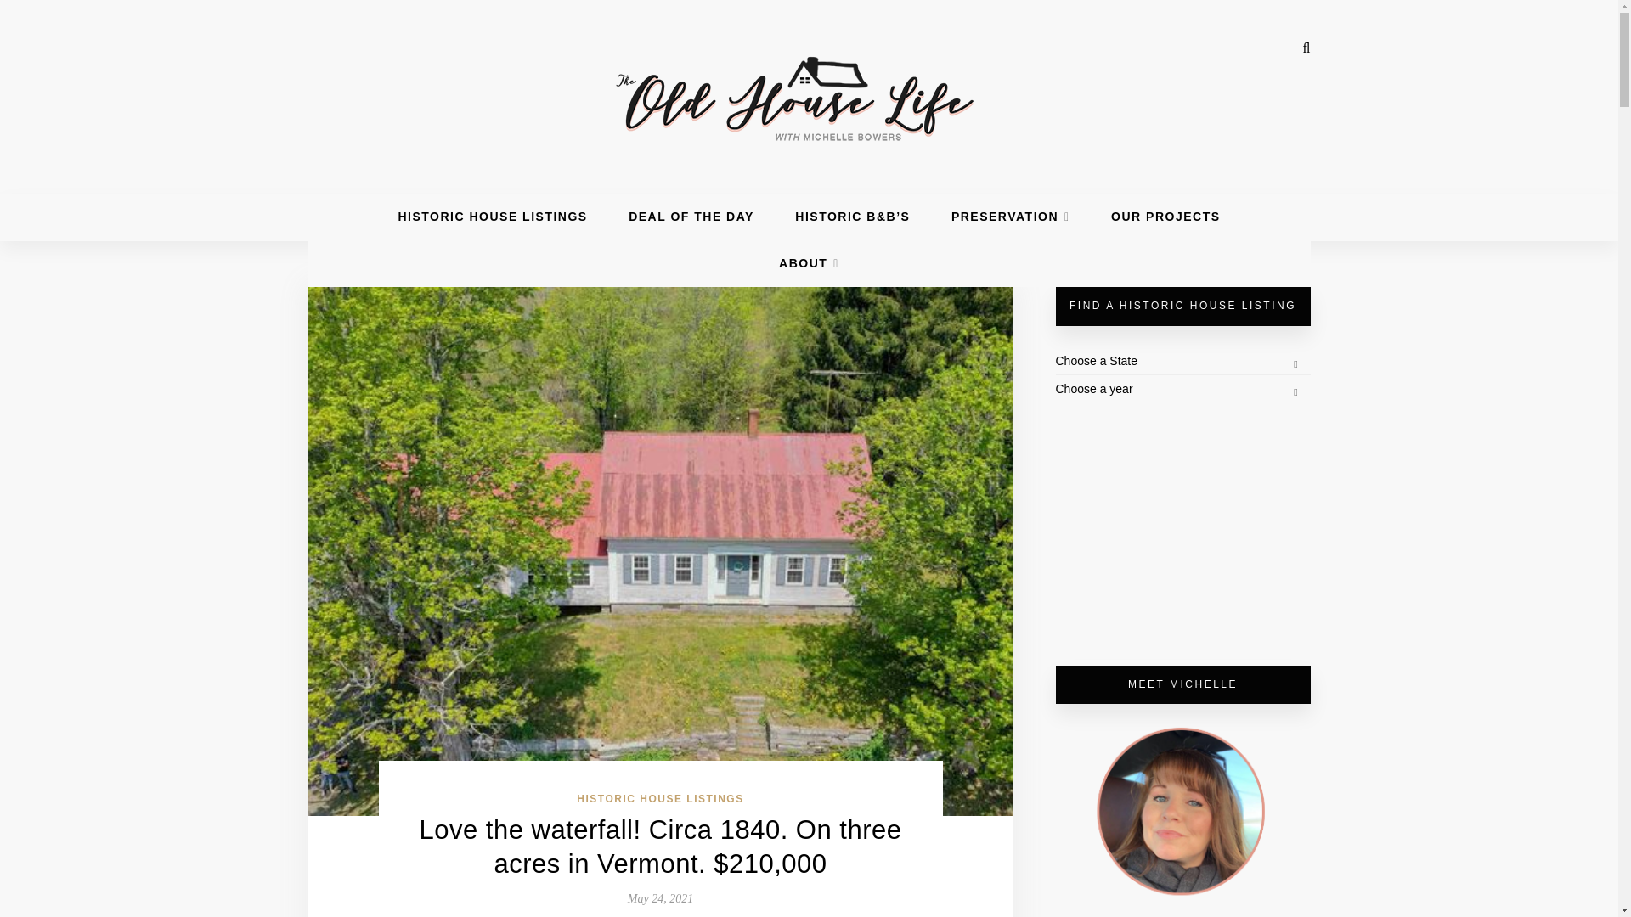 Image resolution: width=1631 pixels, height=917 pixels. I want to click on OUR PROJECTS, so click(1165, 216).